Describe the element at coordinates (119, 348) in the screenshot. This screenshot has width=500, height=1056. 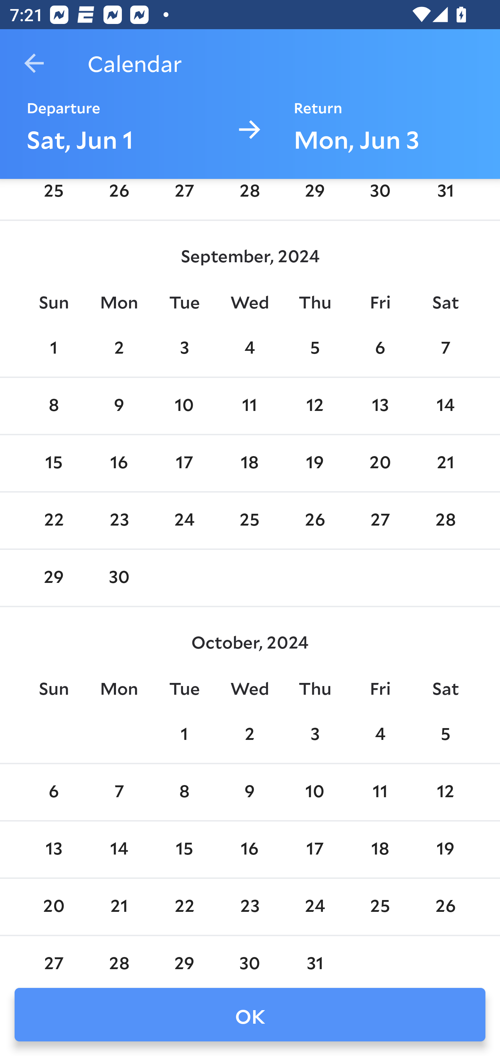
I see `2` at that location.